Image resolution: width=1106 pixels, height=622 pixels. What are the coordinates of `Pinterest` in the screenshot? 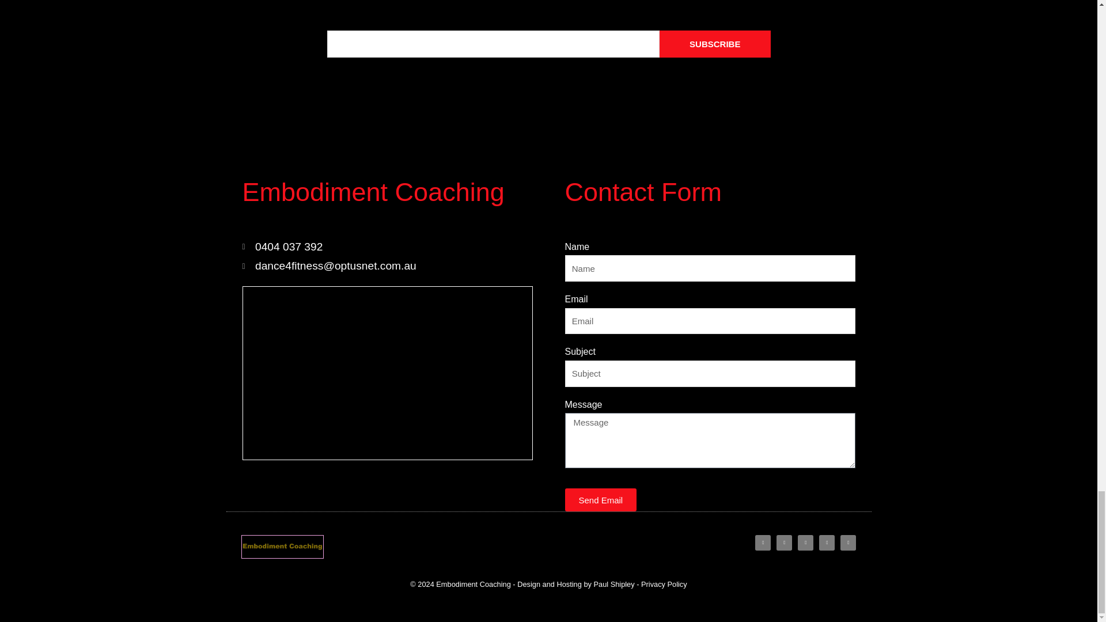 It's located at (827, 543).